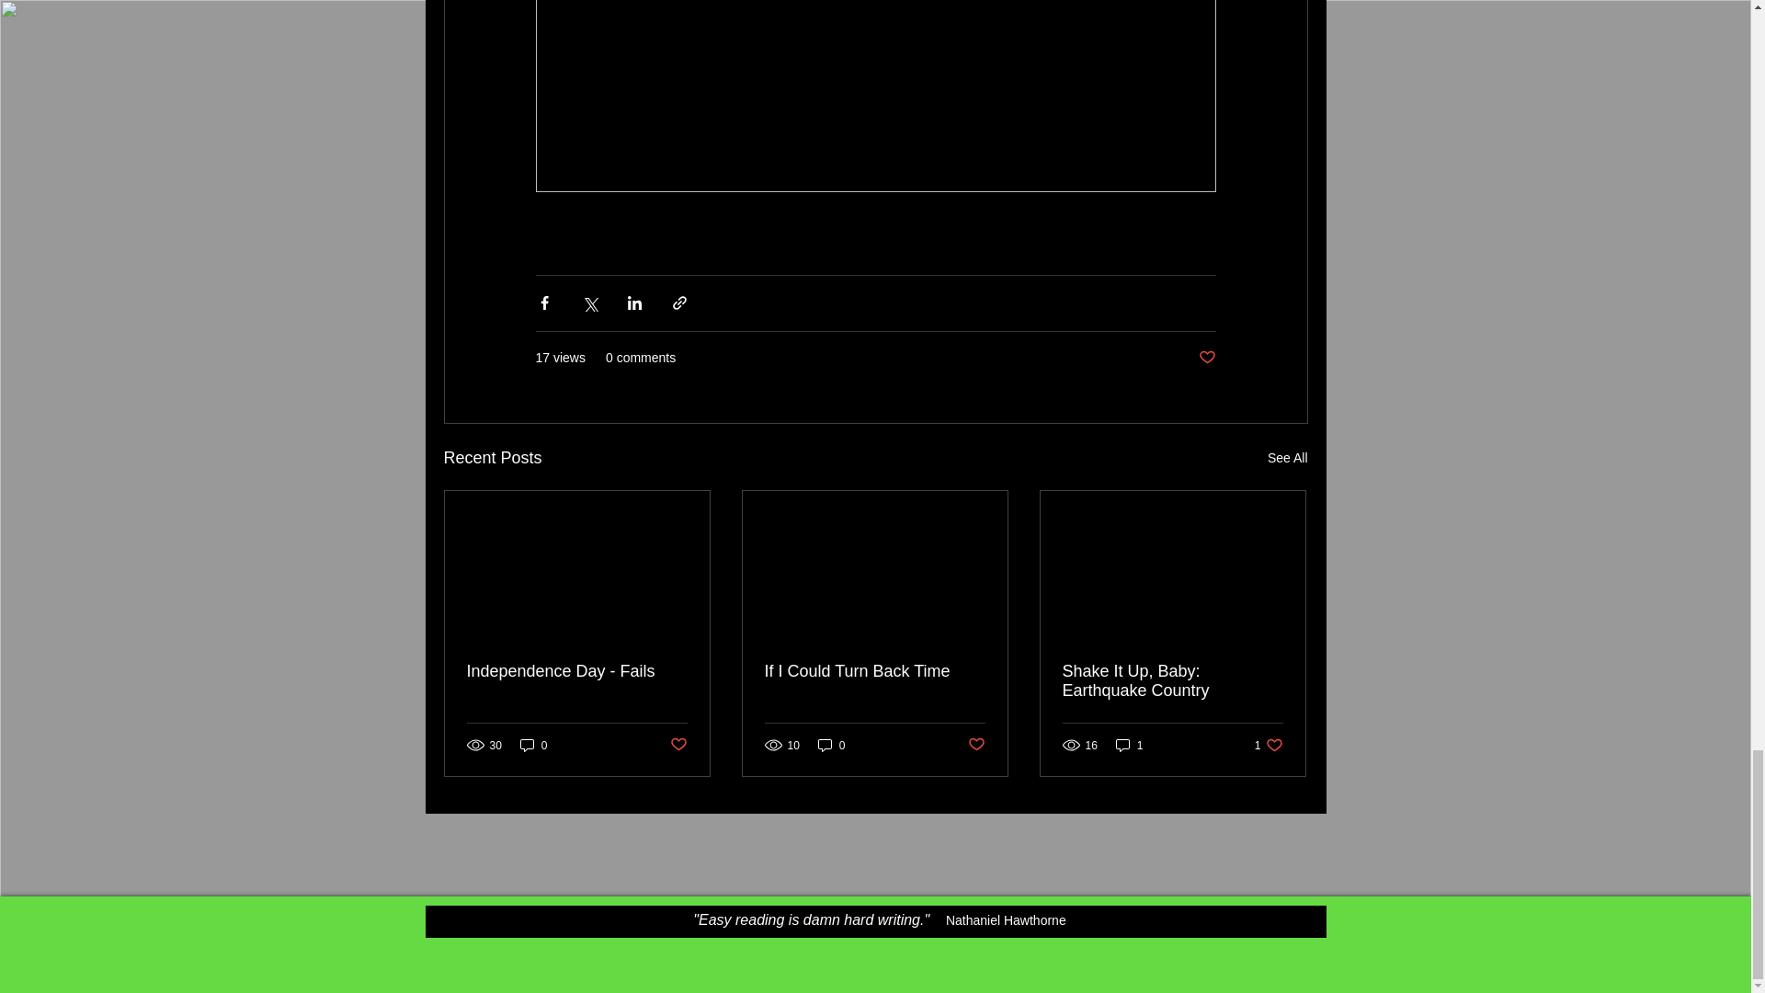  Describe the element at coordinates (533, 745) in the screenshot. I see `1` at that location.